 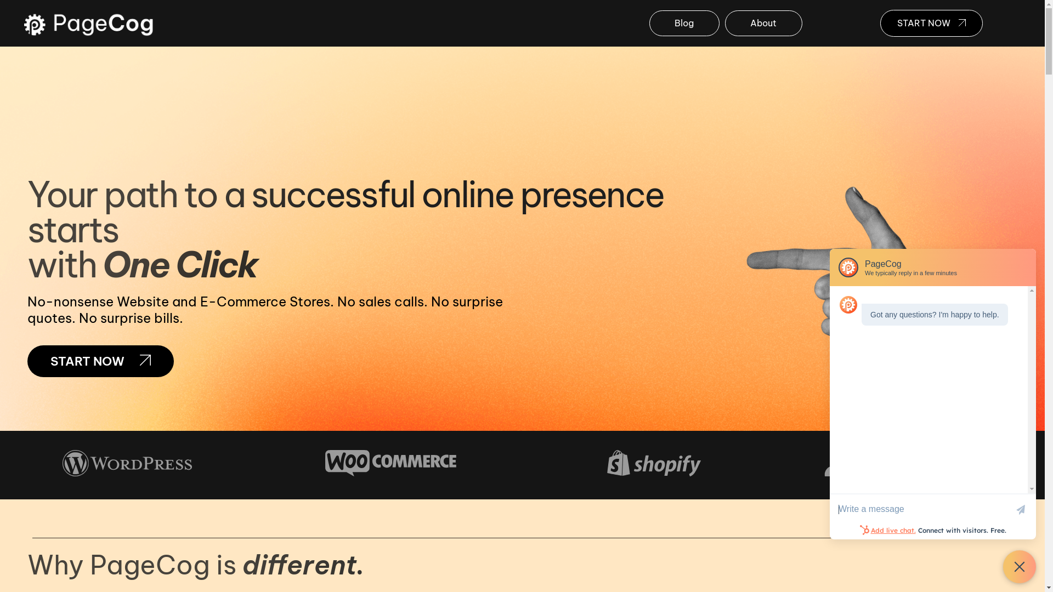 I want to click on START NOW, so click(x=101, y=361).